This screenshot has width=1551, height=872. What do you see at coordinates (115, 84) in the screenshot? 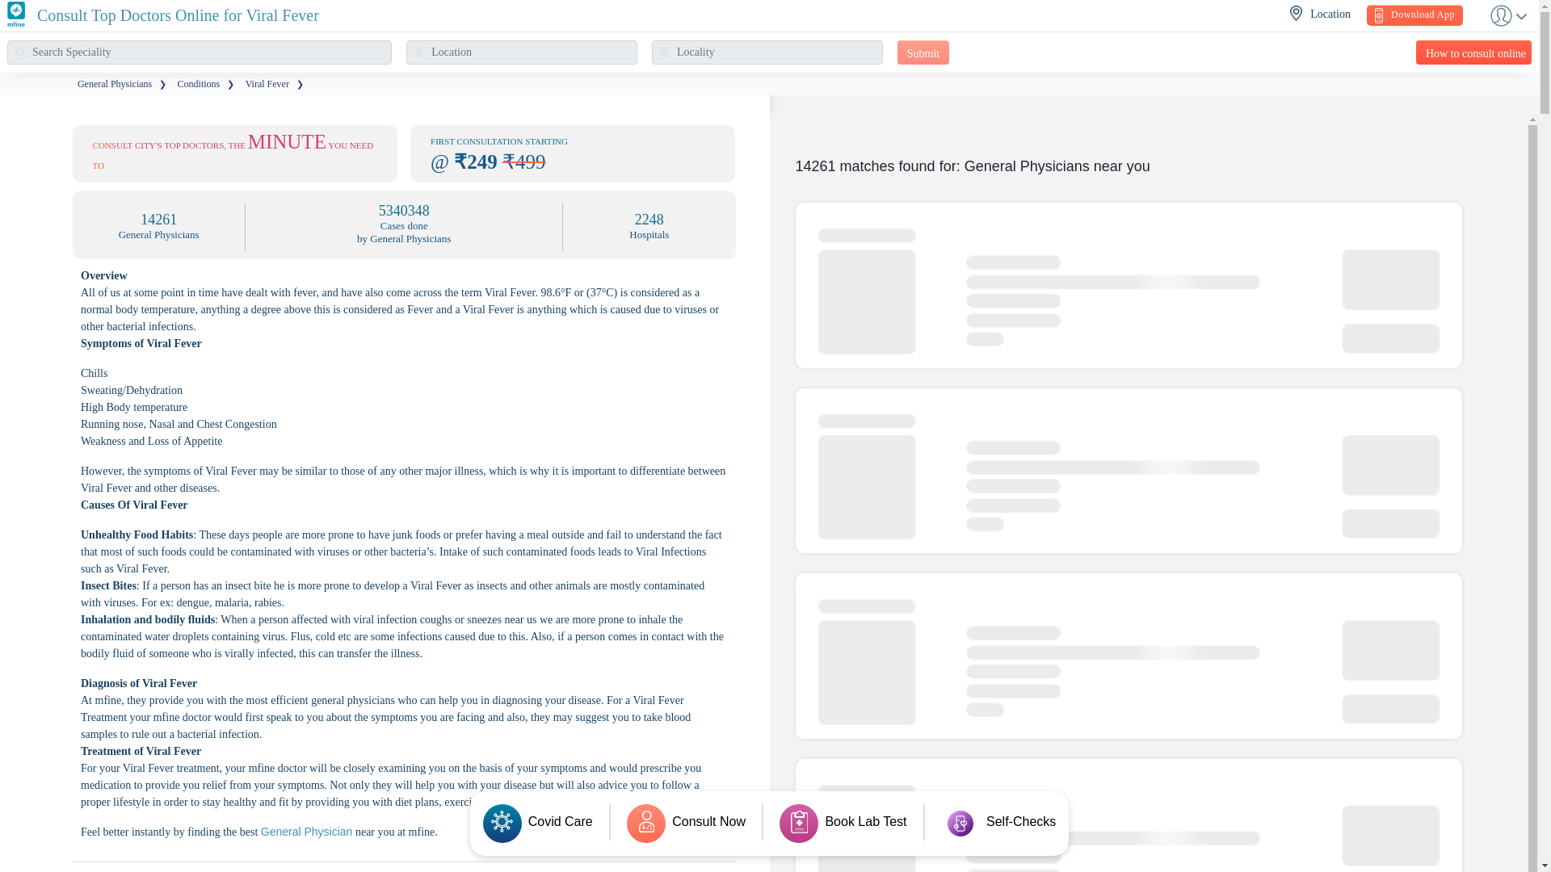
I see `General Physicians` at bounding box center [115, 84].